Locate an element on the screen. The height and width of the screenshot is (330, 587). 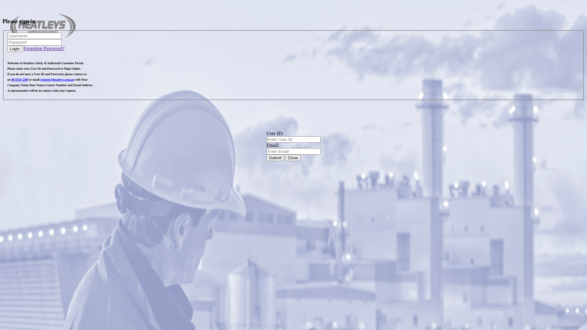
08 9256 5200 is located at coordinates (20, 79).